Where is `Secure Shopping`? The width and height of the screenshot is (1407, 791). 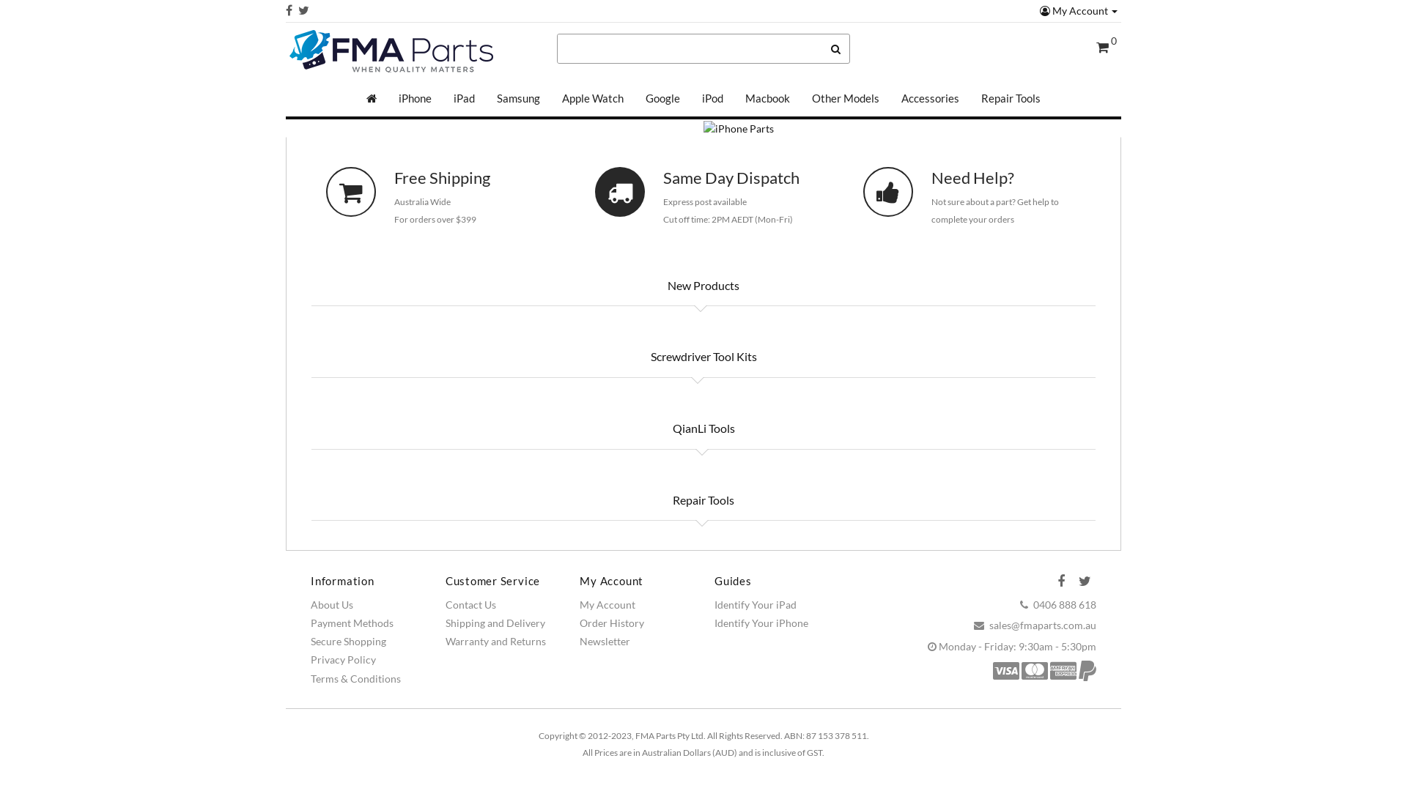
Secure Shopping is located at coordinates (349, 642).